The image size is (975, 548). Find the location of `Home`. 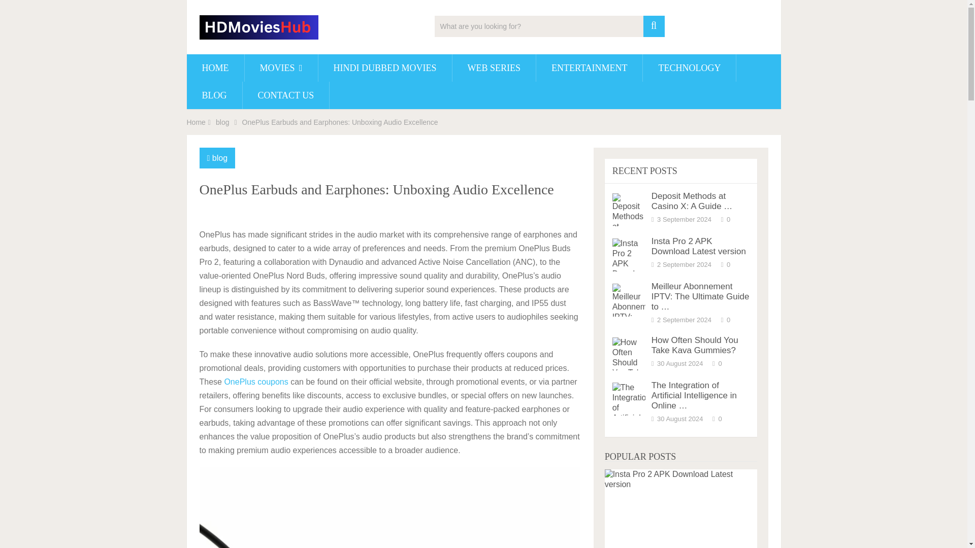

Home is located at coordinates (196, 122).